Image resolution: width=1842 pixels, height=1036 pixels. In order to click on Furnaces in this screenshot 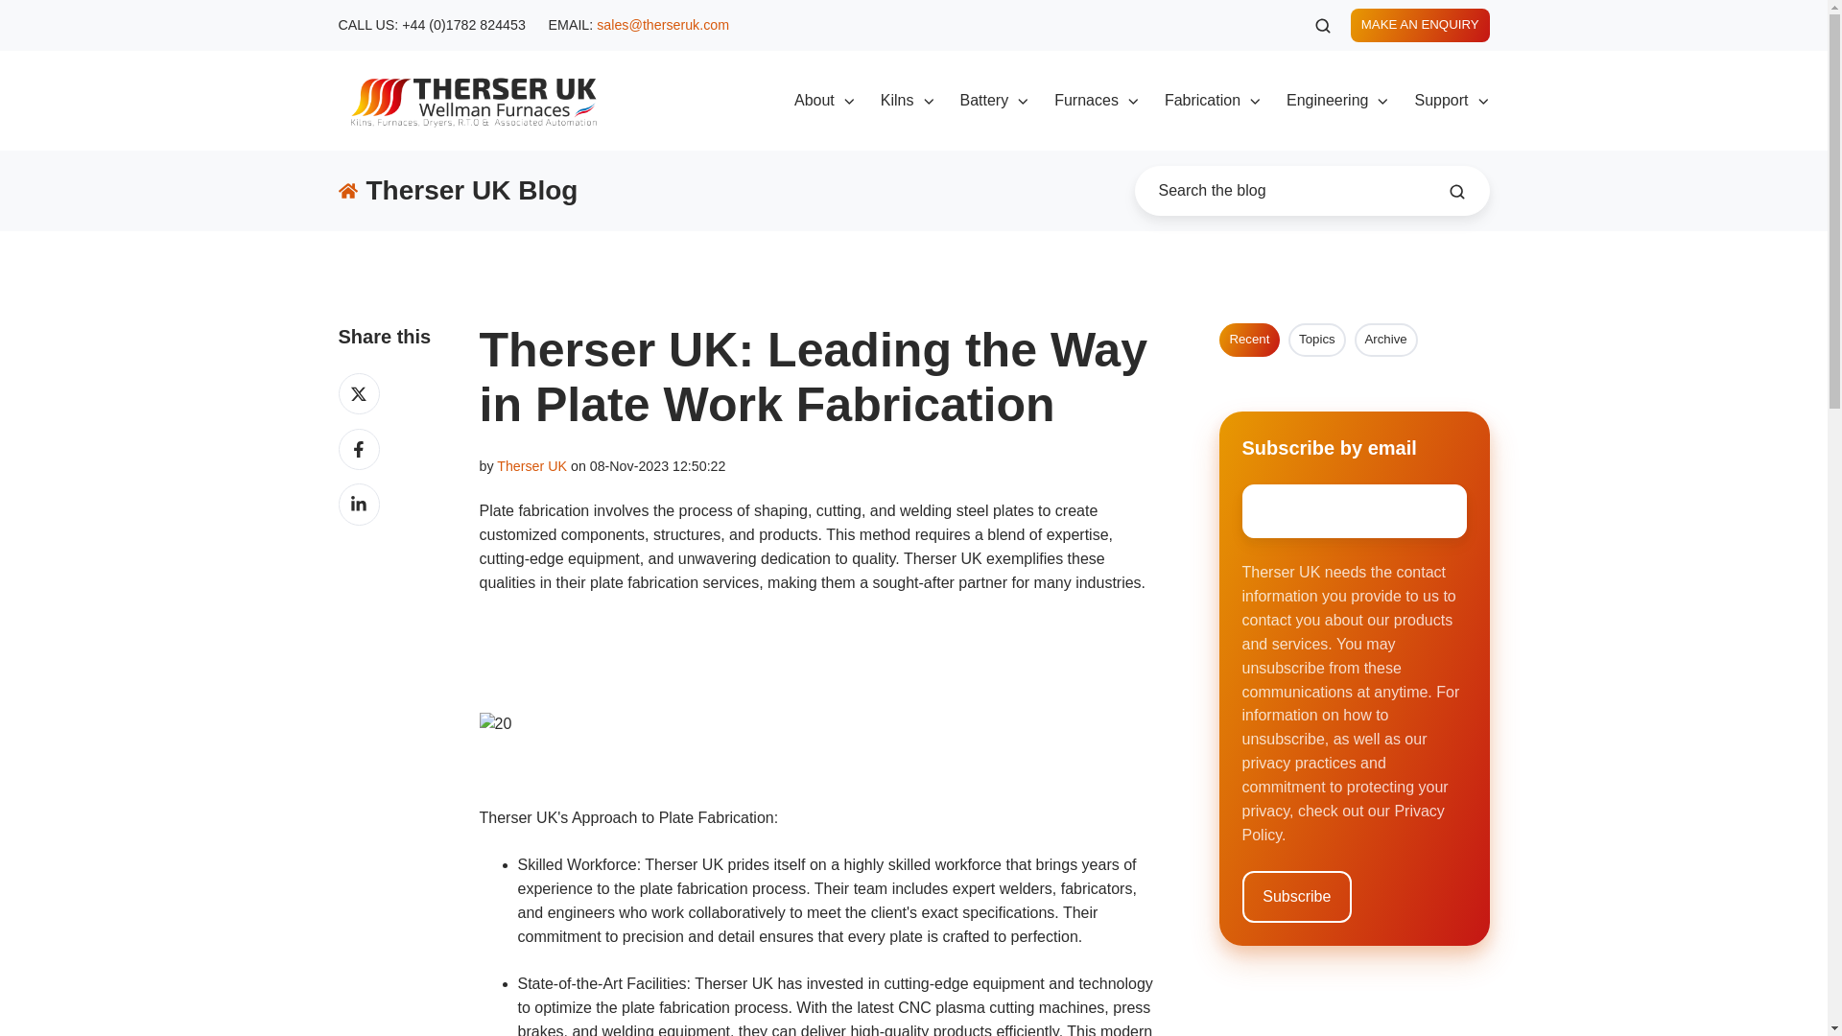, I will do `click(1097, 102)`.